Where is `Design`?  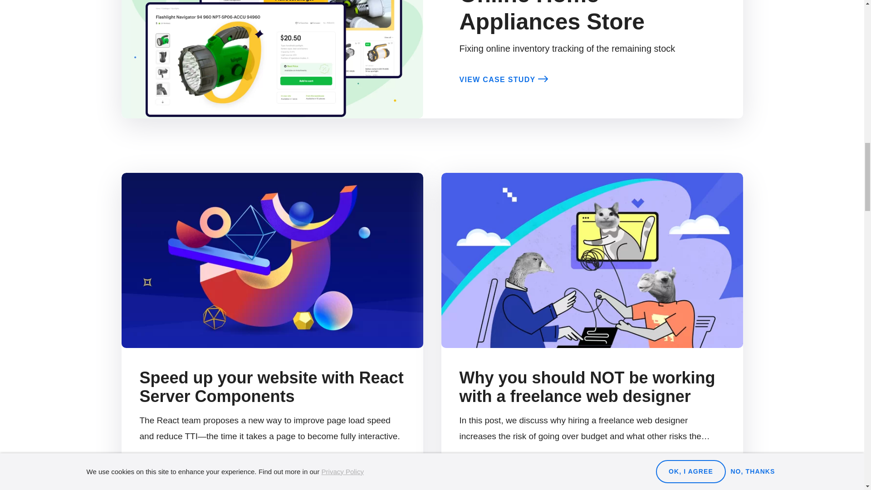
Design is located at coordinates (474, 468).